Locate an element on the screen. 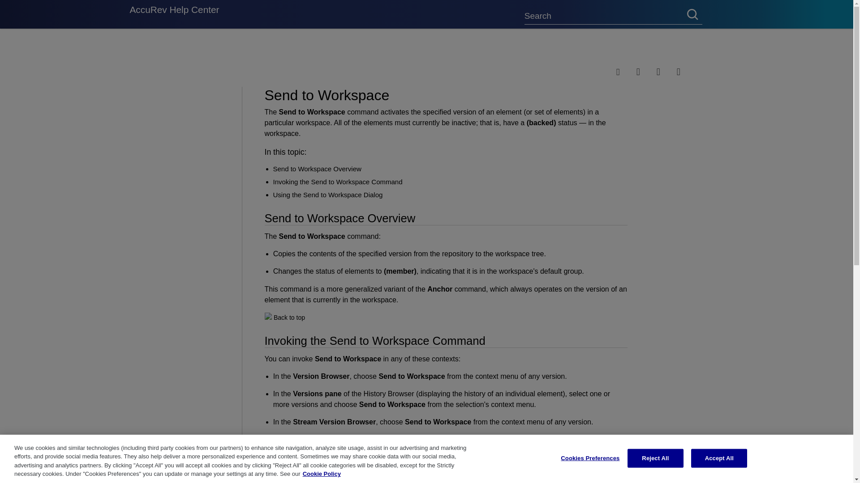  All versions is located at coordinates (147, 49).